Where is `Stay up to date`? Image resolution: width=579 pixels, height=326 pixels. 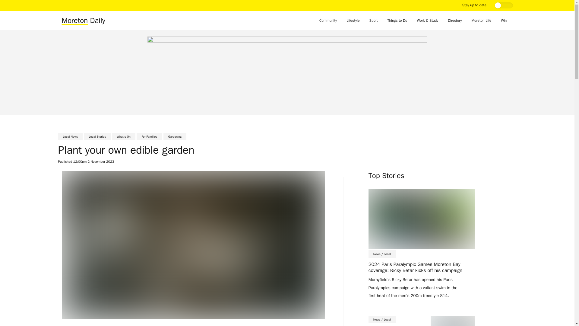 Stay up to date is located at coordinates (475, 5).